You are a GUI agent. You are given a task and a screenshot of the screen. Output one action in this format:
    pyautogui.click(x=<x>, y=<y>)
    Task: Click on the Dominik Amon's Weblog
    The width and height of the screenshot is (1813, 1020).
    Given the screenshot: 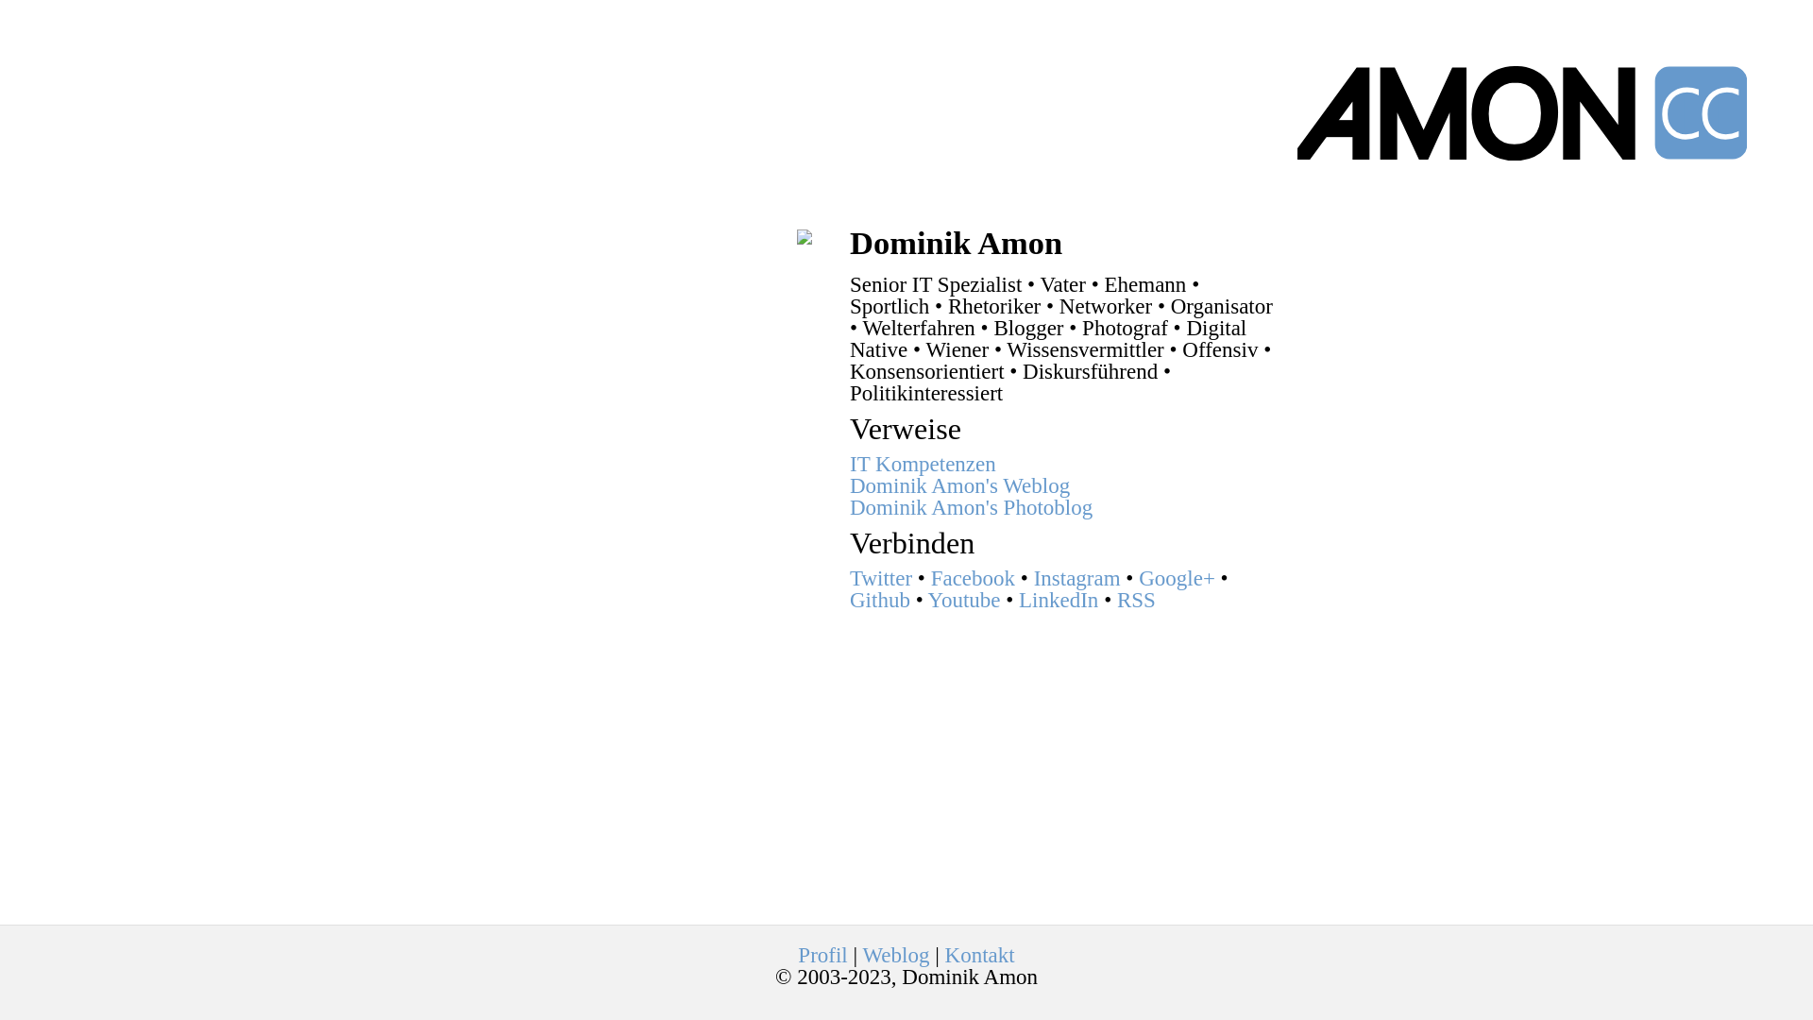 What is the action you would take?
    pyautogui.click(x=959, y=485)
    